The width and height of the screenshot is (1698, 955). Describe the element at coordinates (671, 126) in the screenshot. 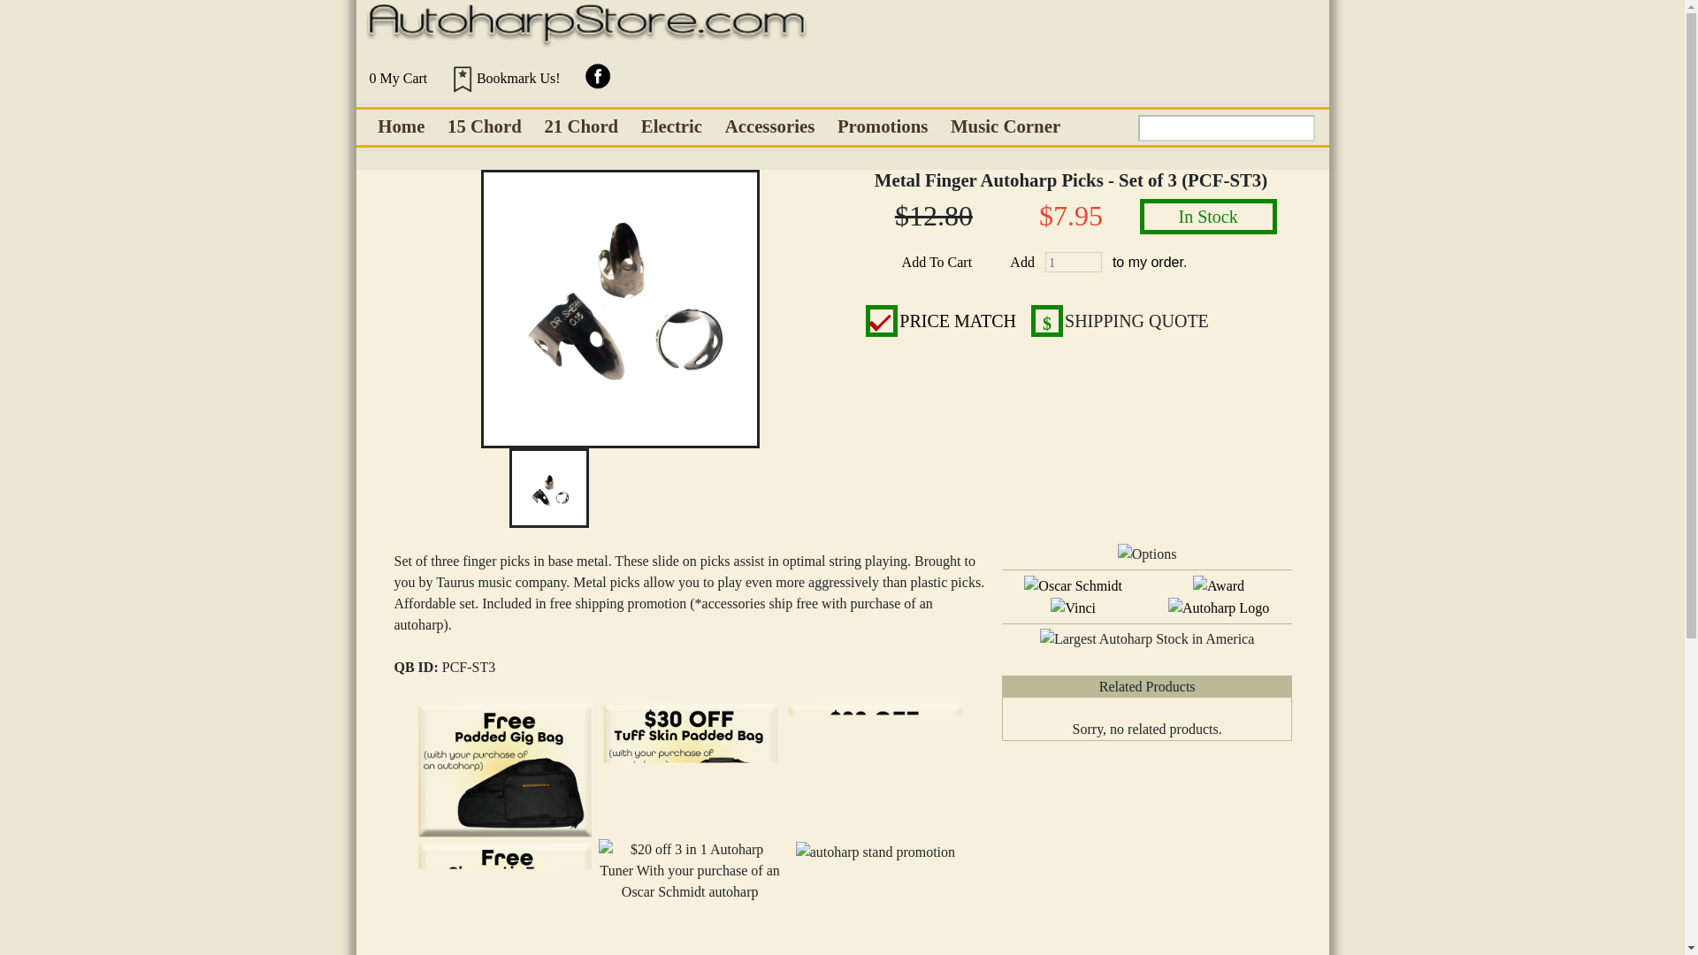

I see `Electric` at that location.